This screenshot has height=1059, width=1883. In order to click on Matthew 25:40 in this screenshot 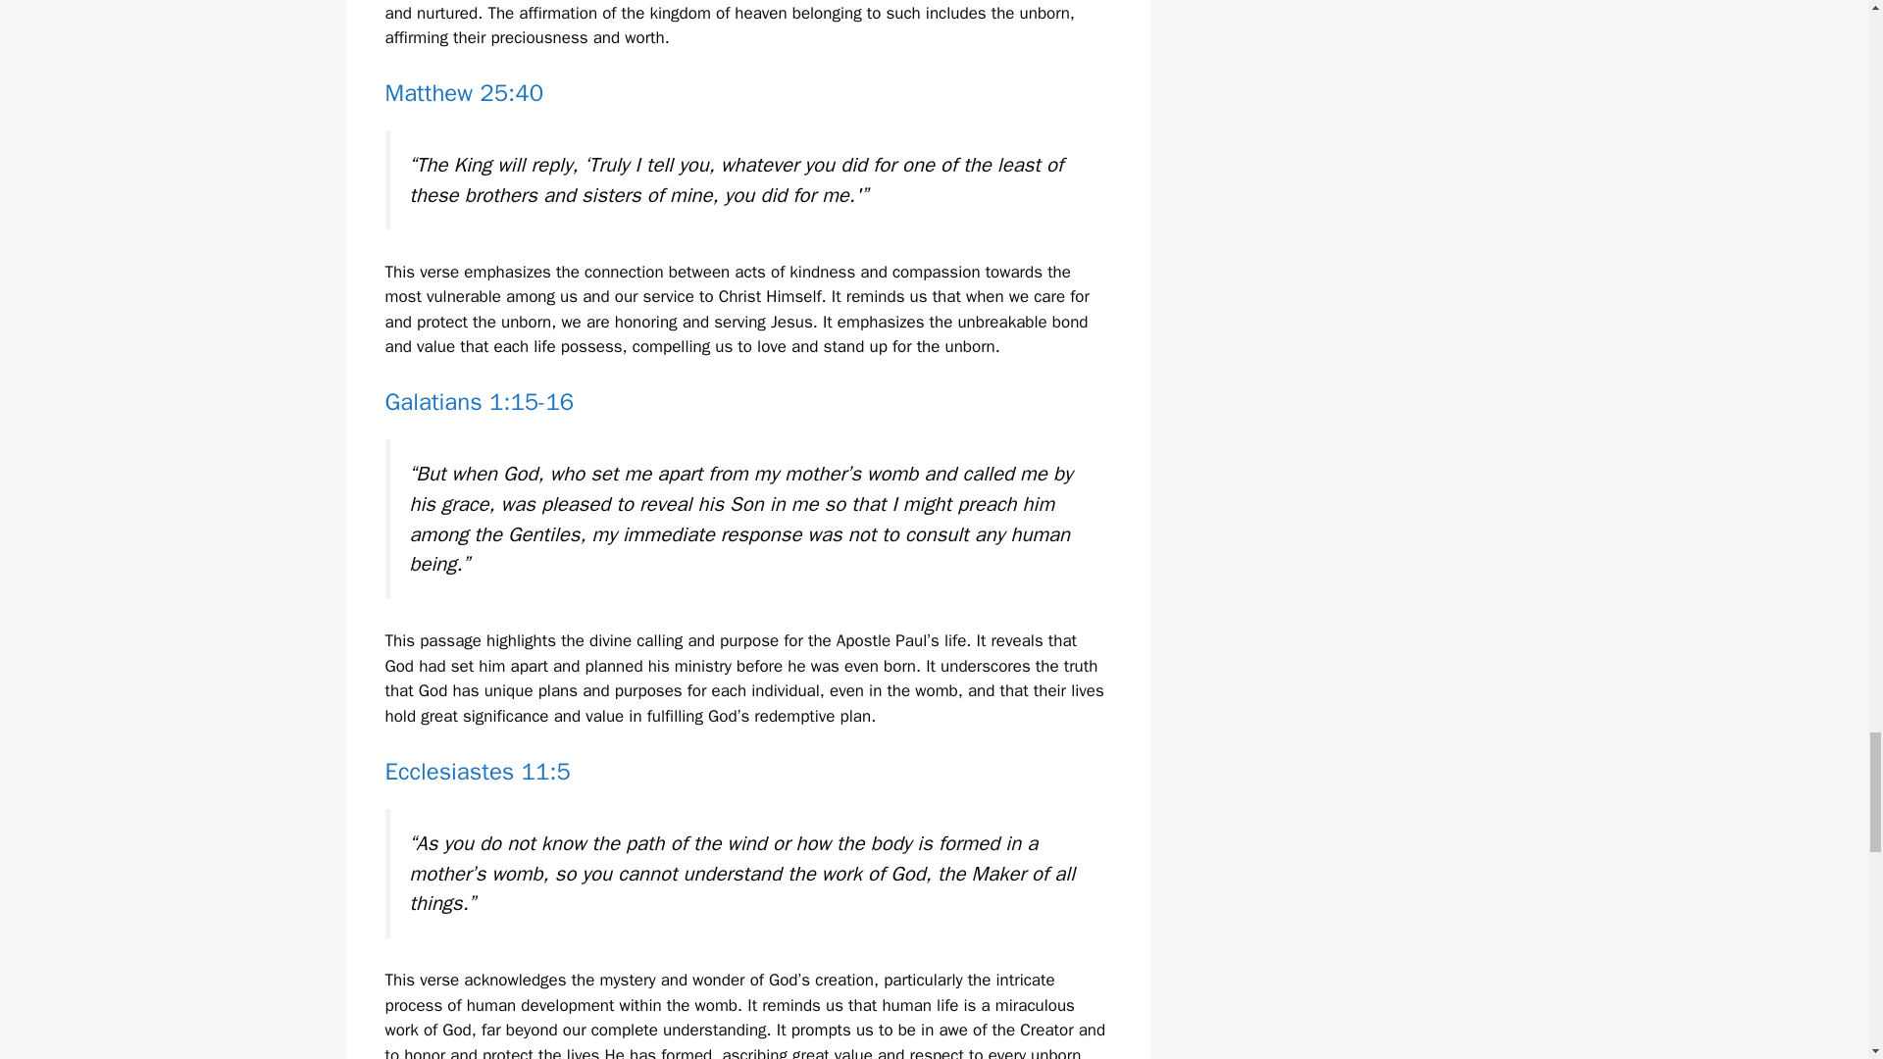, I will do `click(463, 92)`.